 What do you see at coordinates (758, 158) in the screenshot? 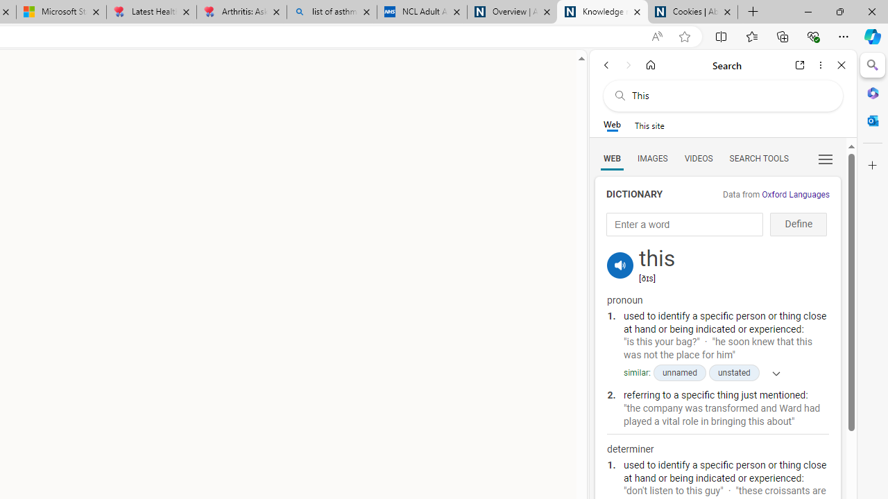
I see `Search Filter, Search Tools` at bounding box center [758, 158].